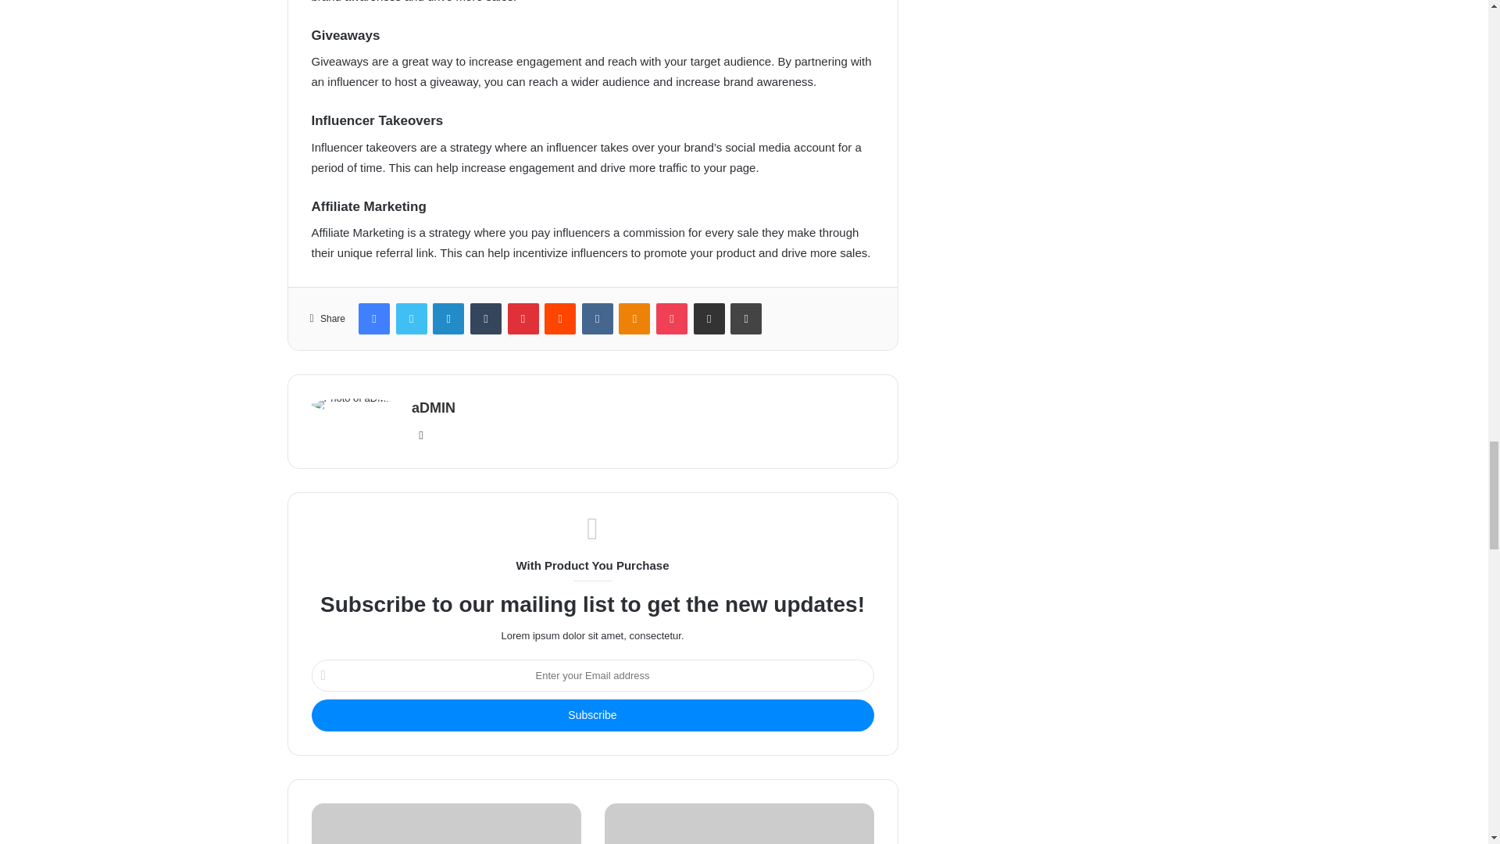  I want to click on Reddit, so click(559, 318).